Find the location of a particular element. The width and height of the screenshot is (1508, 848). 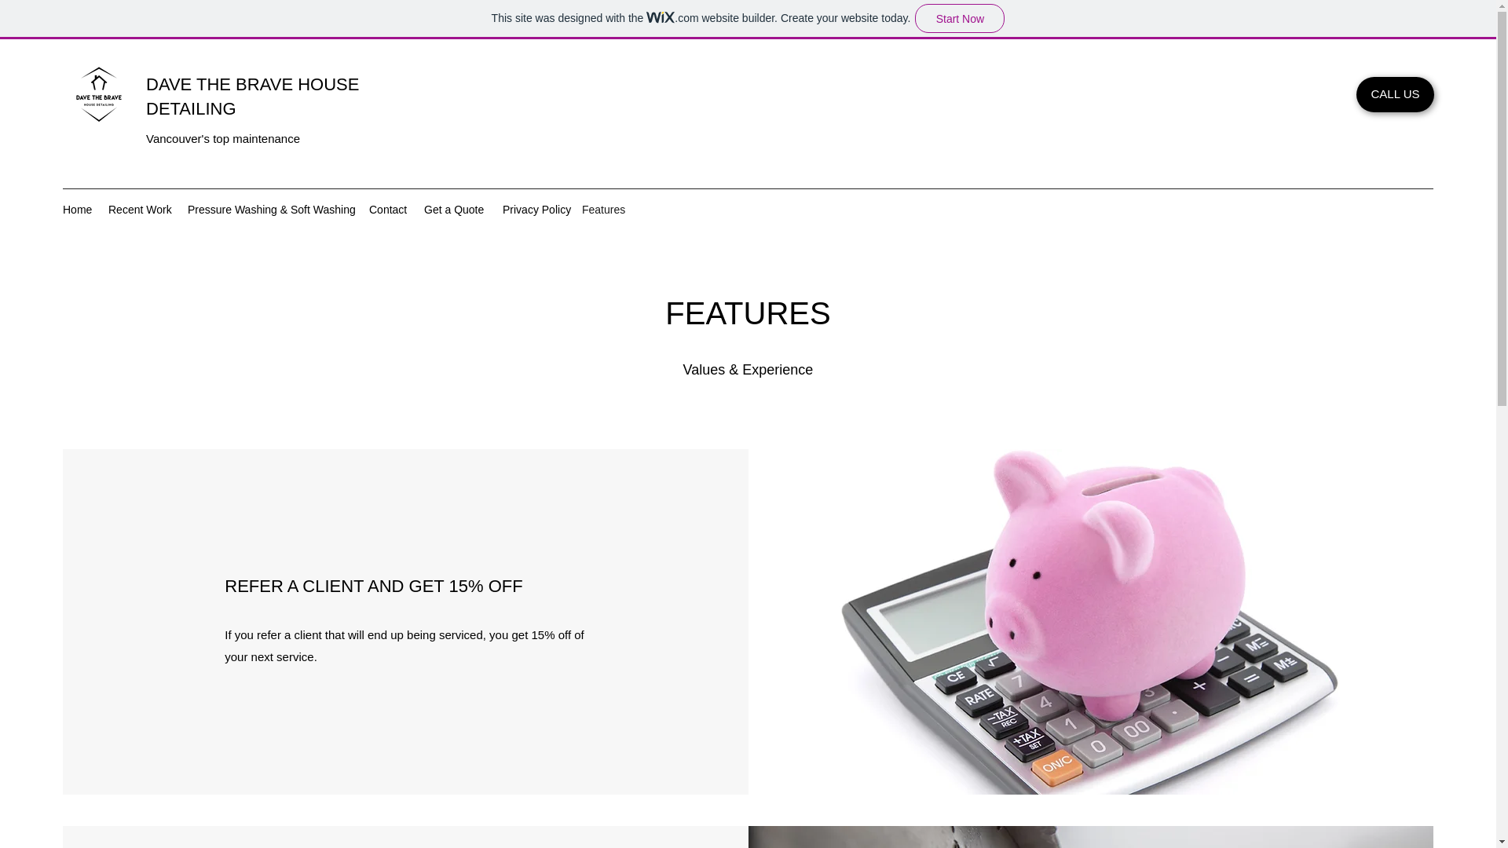

Home is located at coordinates (77, 209).